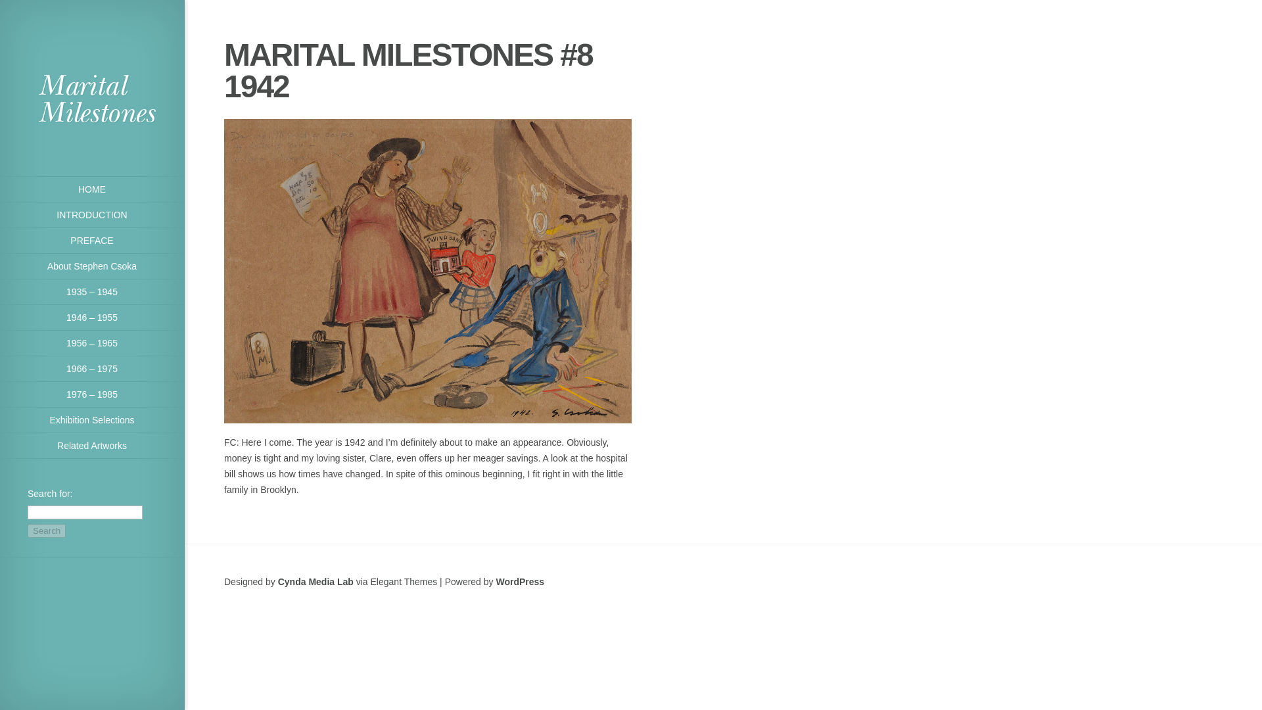  Describe the element at coordinates (92, 419) in the screenshot. I see `Exhibition Selections` at that location.